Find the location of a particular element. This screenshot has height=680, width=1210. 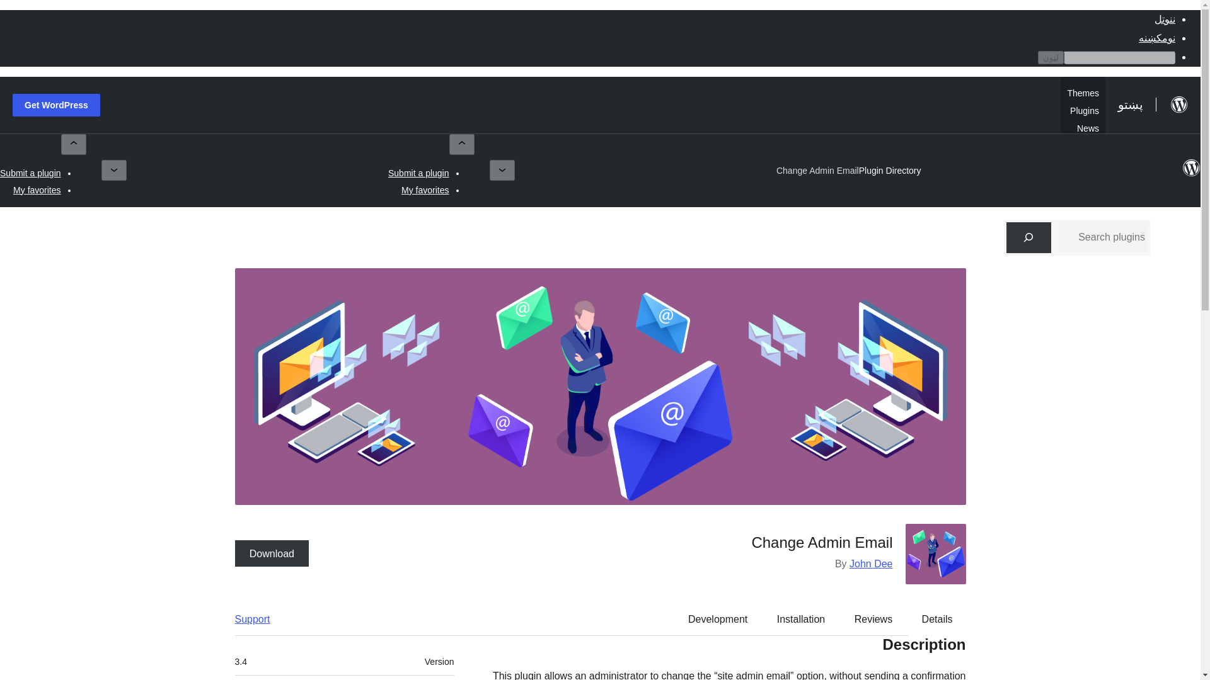

Change Admin Email is located at coordinates (818, 170).